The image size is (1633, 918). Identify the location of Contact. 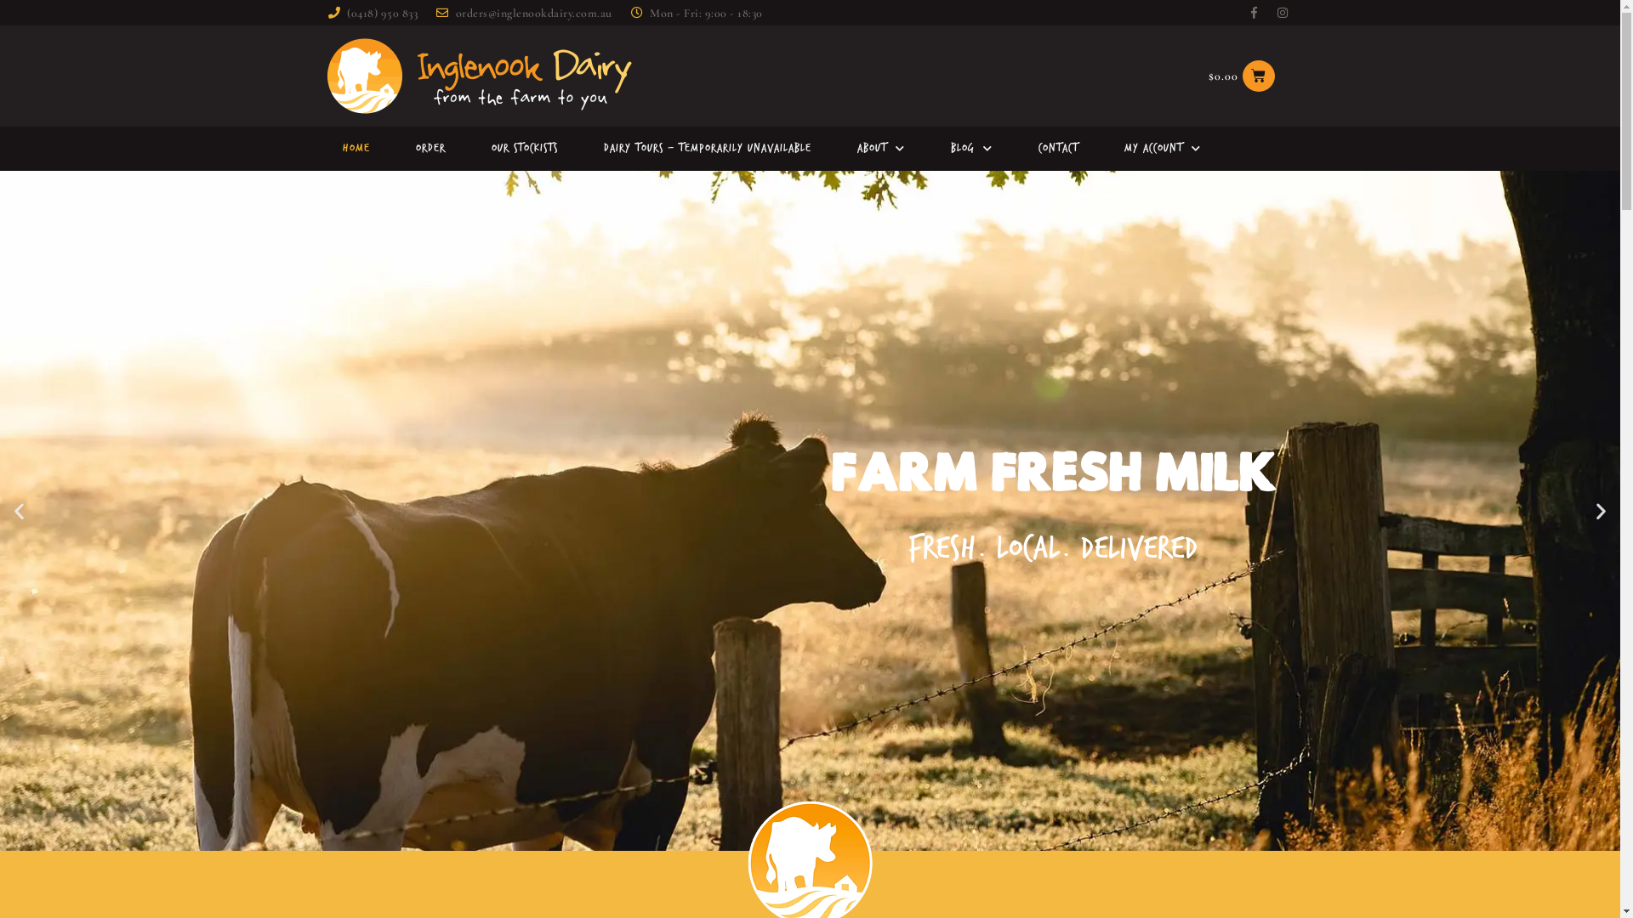
(1058, 149).